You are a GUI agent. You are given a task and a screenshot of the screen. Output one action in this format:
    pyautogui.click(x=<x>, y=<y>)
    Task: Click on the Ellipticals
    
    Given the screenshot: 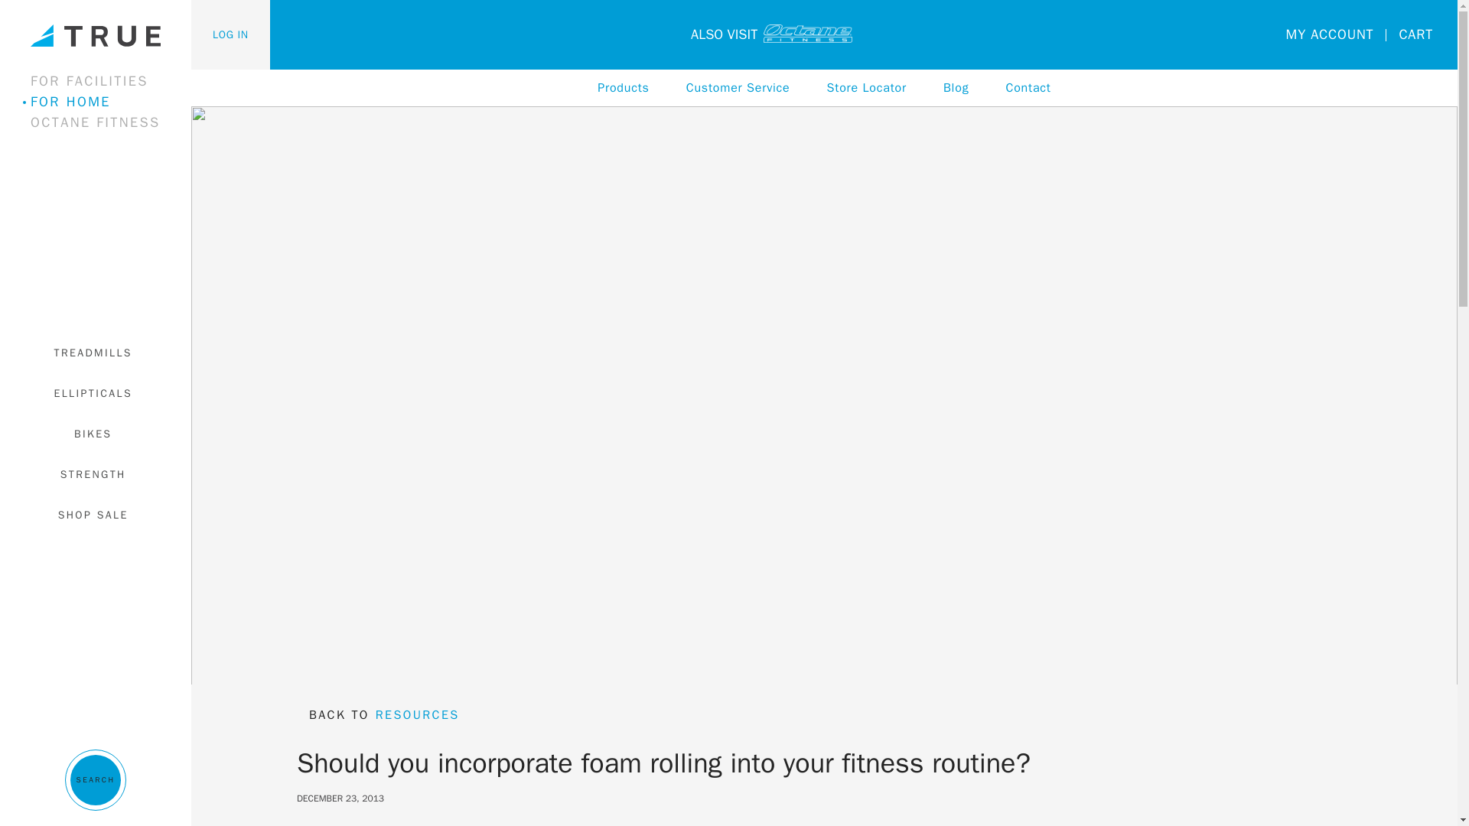 What is the action you would take?
    pyautogui.click(x=95, y=393)
    